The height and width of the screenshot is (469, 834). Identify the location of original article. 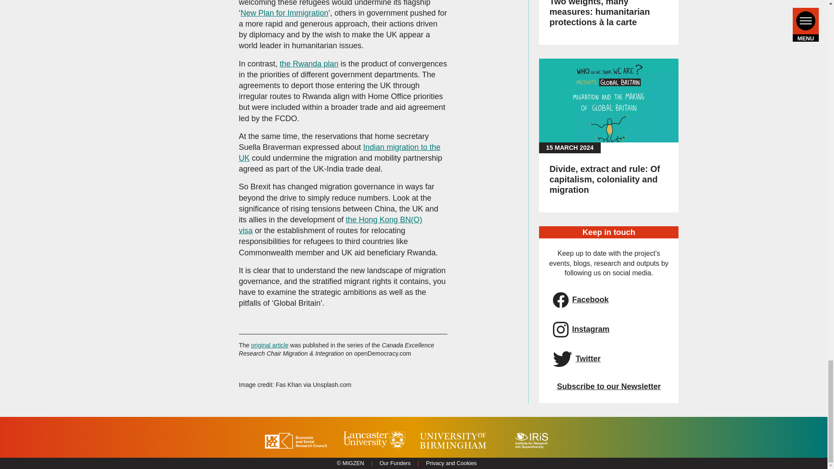
(269, 345).